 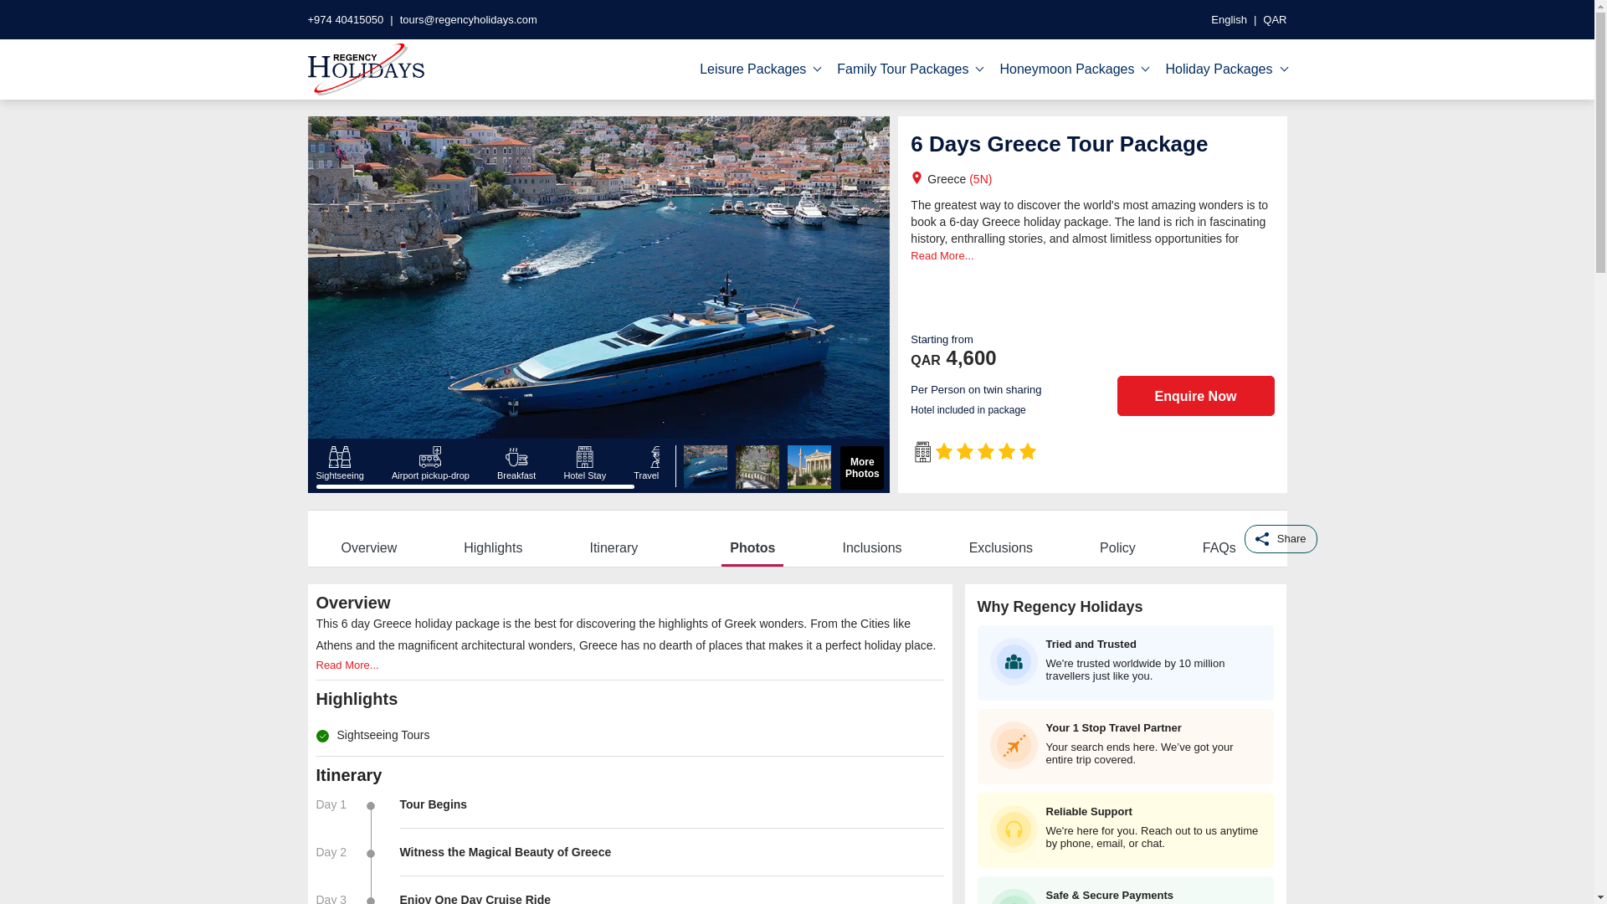 What do you see at coordinates (706, 467) in the screenshot?
I see `6 Days Greece Tour Package` at bounding box center [706, 467].